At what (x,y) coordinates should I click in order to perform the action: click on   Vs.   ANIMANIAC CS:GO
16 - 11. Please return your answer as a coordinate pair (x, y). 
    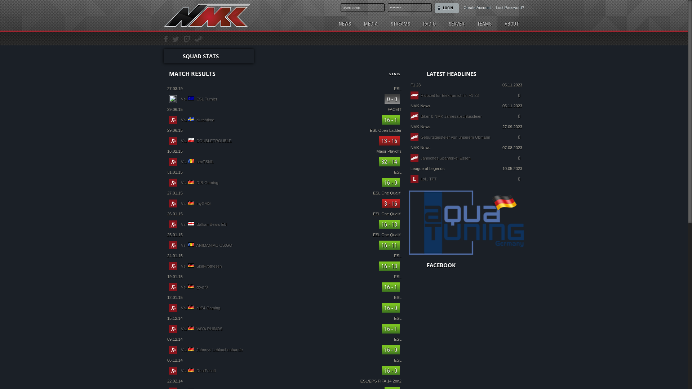
    Looking at the image, I should click on (284, 245).